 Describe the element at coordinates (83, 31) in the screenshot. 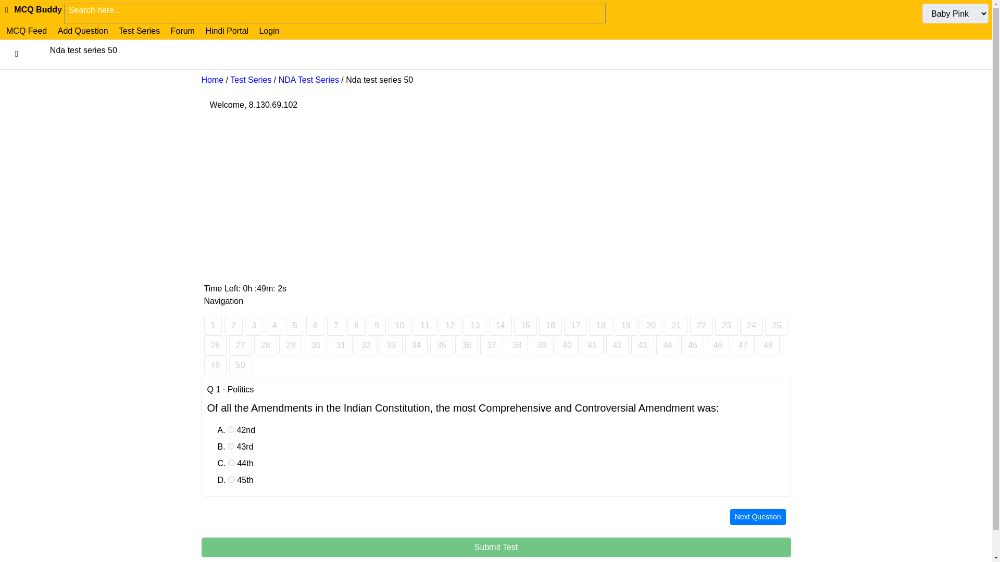

I see `Add Question` at that location.